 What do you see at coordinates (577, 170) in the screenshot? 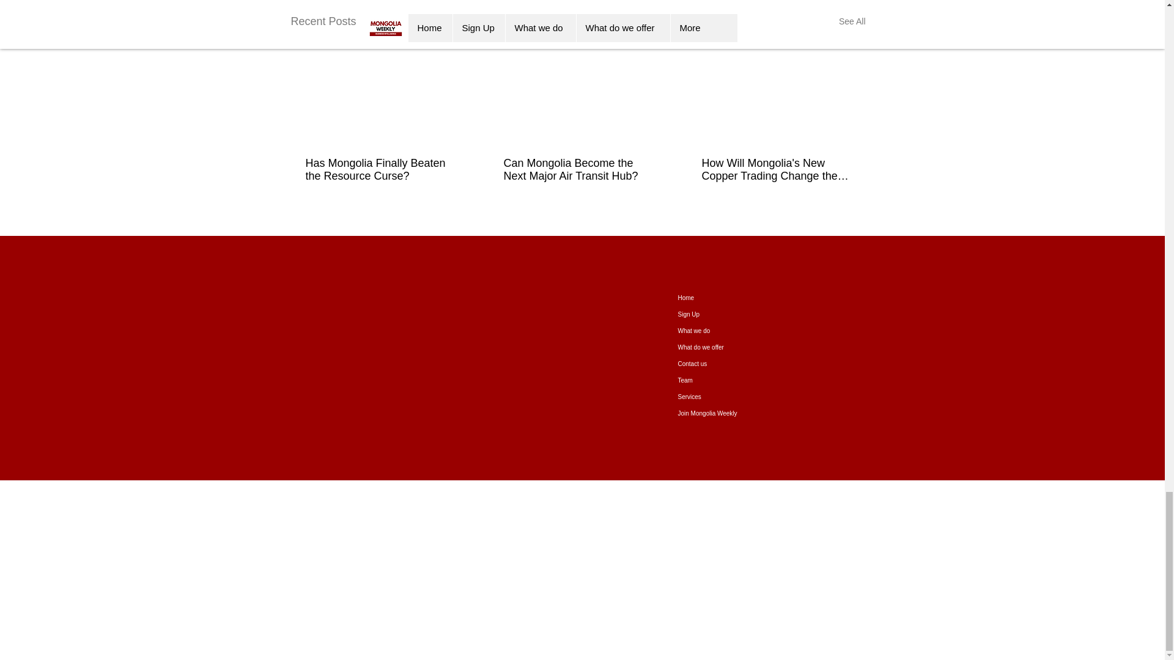
I see `Can Mongolia Become the Next Major Air Transit Hub?` at bounding box center [577, 170].